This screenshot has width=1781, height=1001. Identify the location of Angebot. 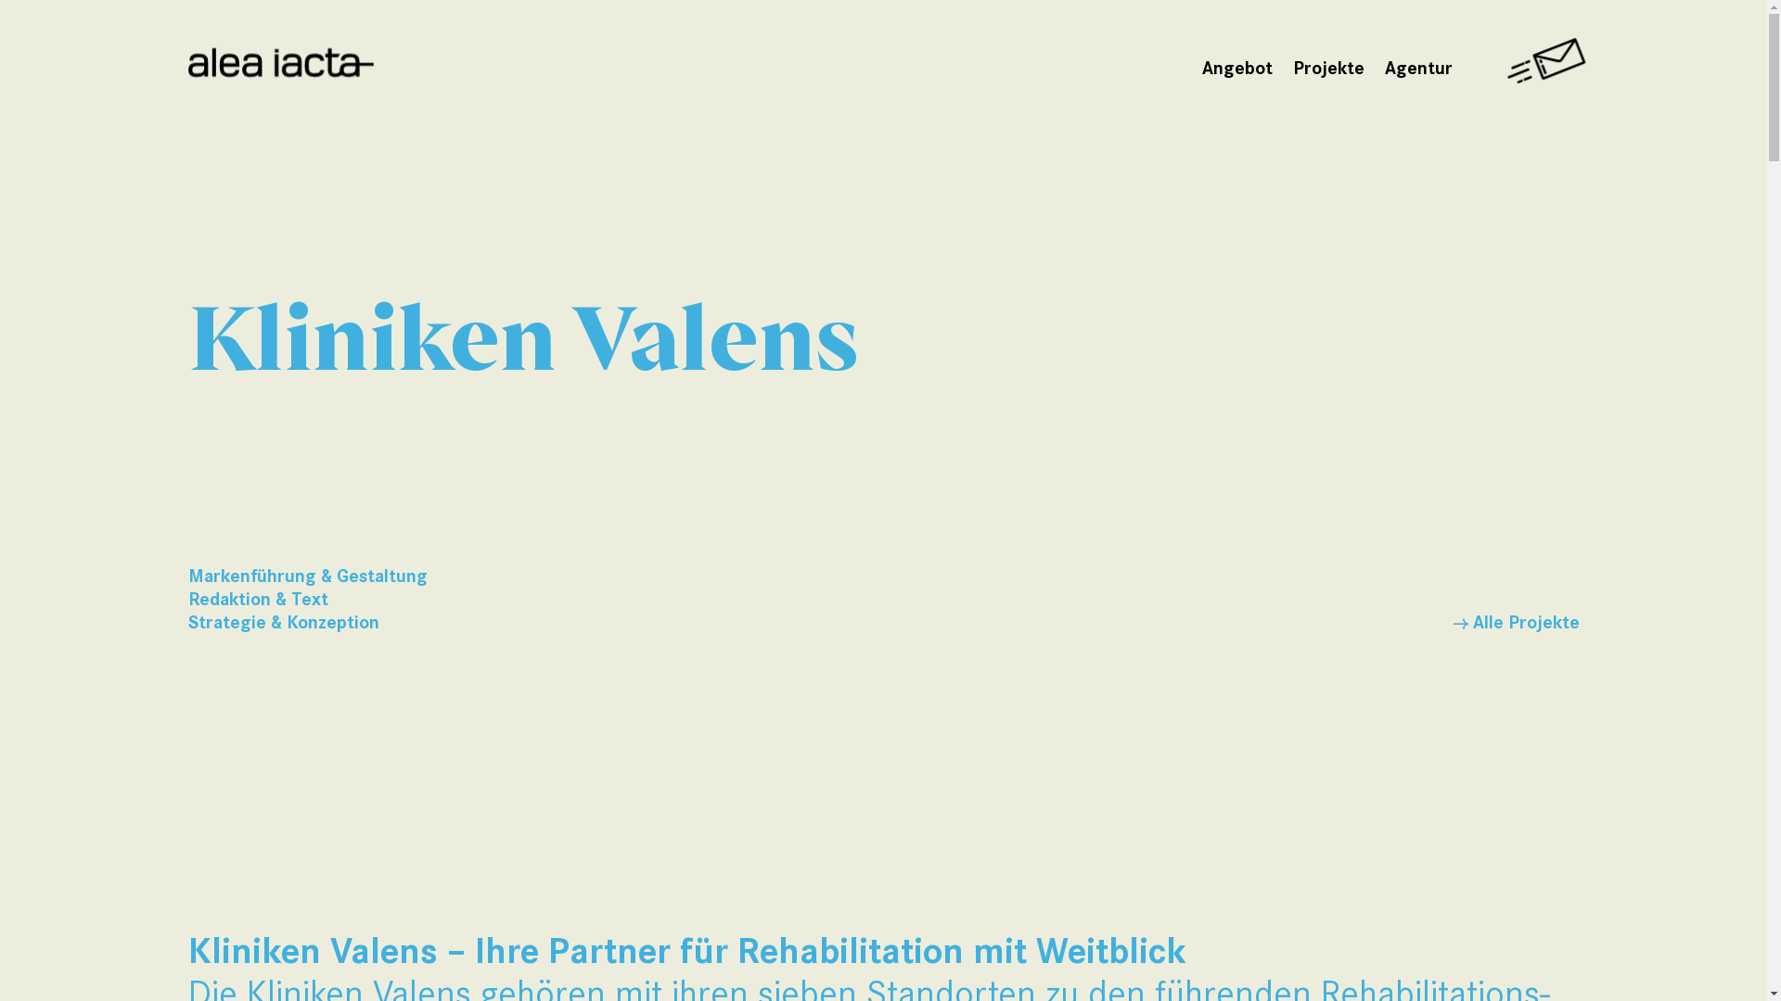
(1237, 70).